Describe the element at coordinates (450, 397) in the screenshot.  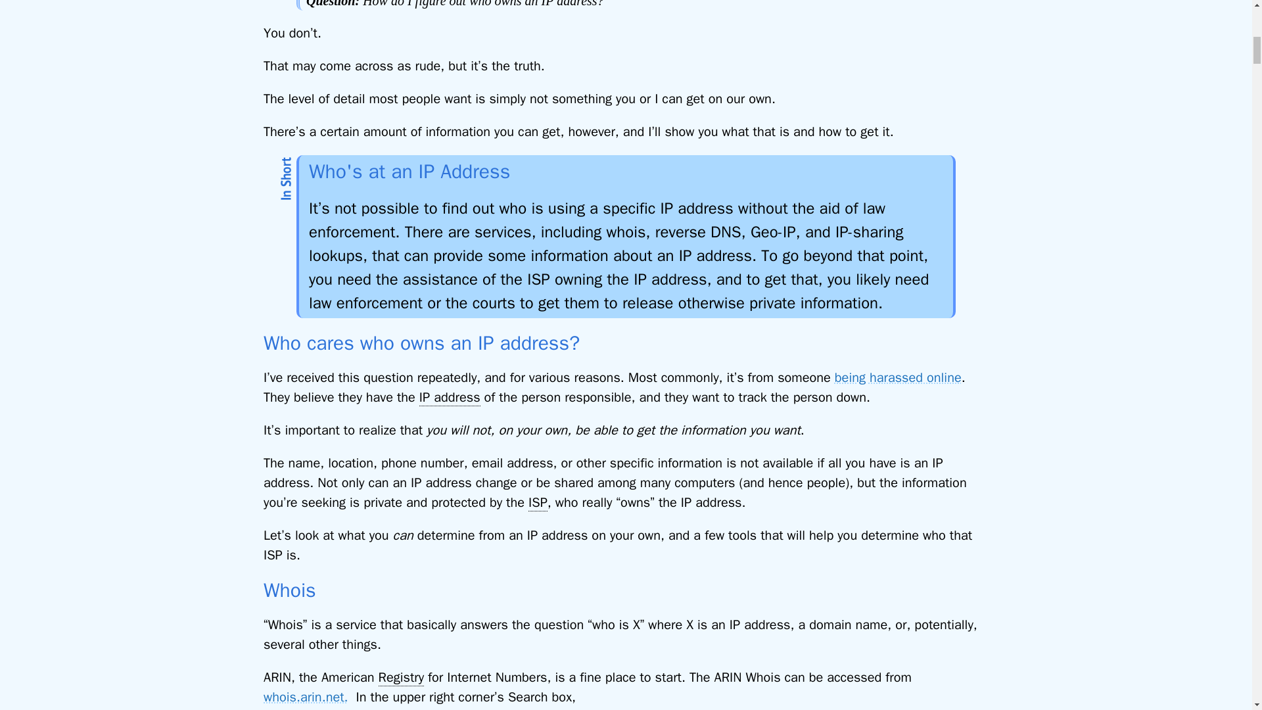
I see `IP address` at that location.